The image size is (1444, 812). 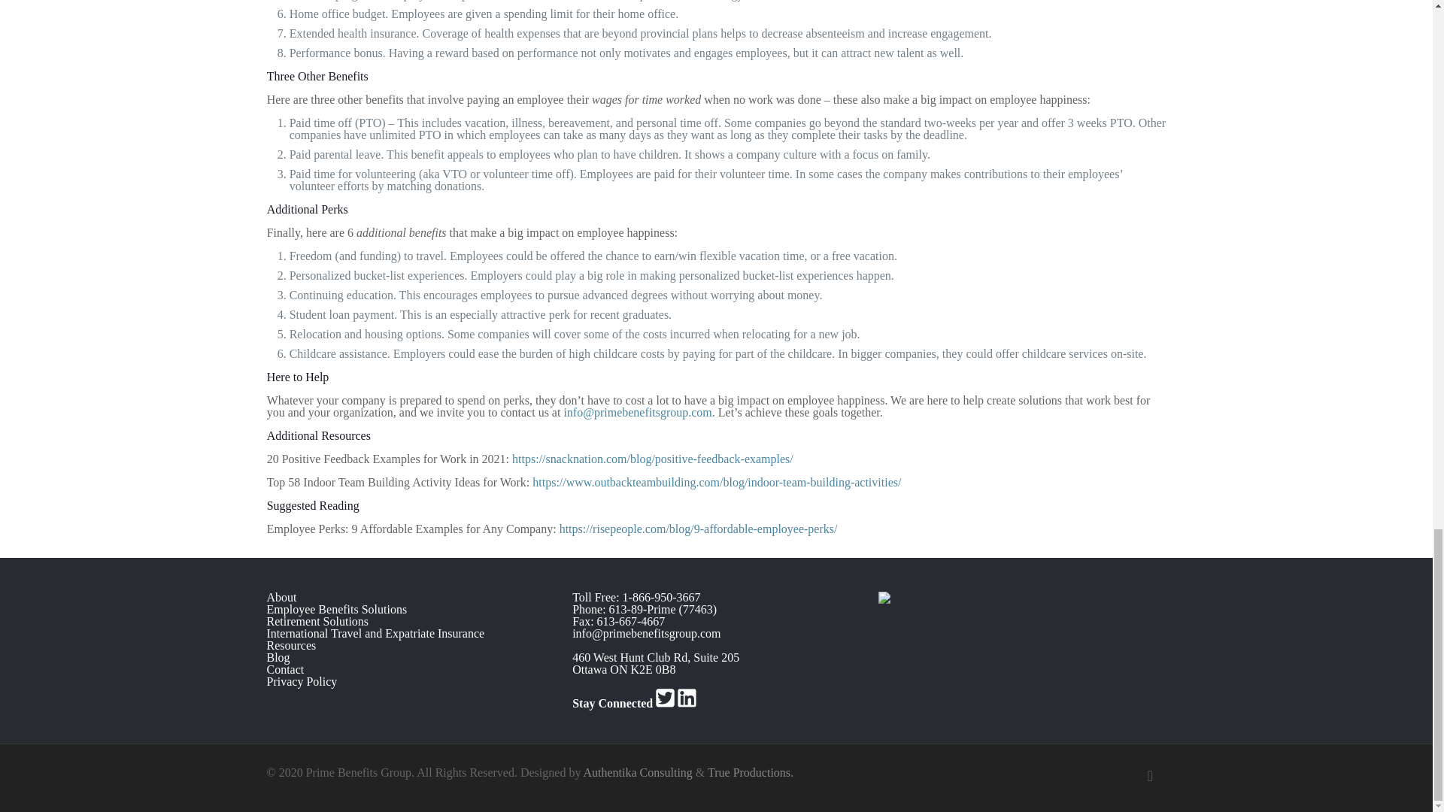 What do you see at coordinates (375, 633) in the screenshot?
I see `International Travel and Expatriate Insurance` at bounding box center [375, 633].